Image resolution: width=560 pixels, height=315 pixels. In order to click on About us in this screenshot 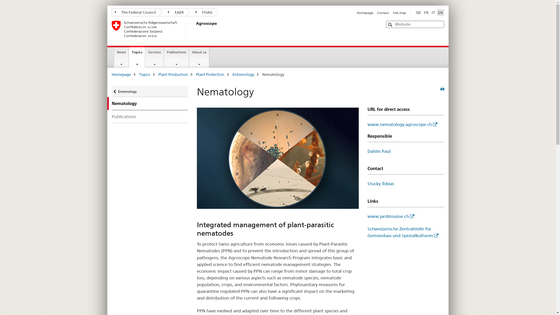, I will do `click(199, 57)`.